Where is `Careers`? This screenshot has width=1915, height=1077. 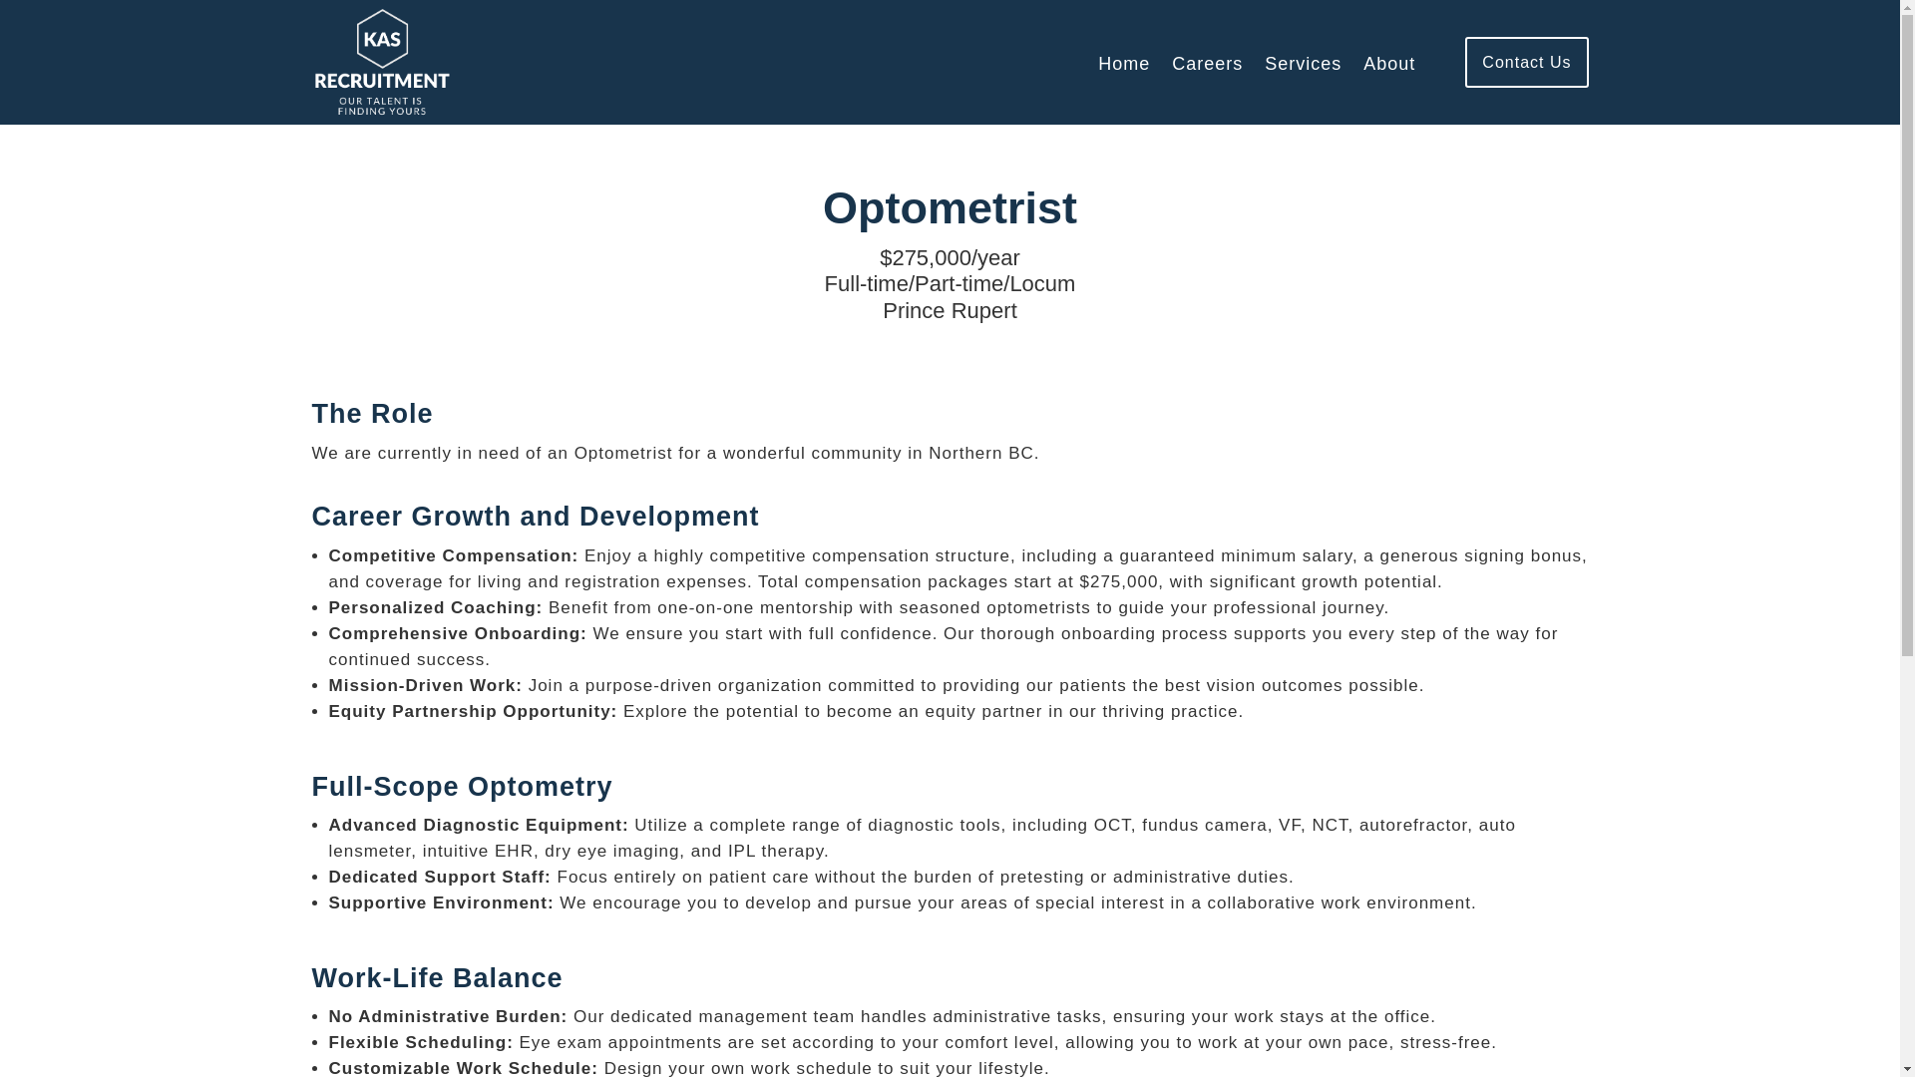
Careers is located at coordinates (1207, 68).